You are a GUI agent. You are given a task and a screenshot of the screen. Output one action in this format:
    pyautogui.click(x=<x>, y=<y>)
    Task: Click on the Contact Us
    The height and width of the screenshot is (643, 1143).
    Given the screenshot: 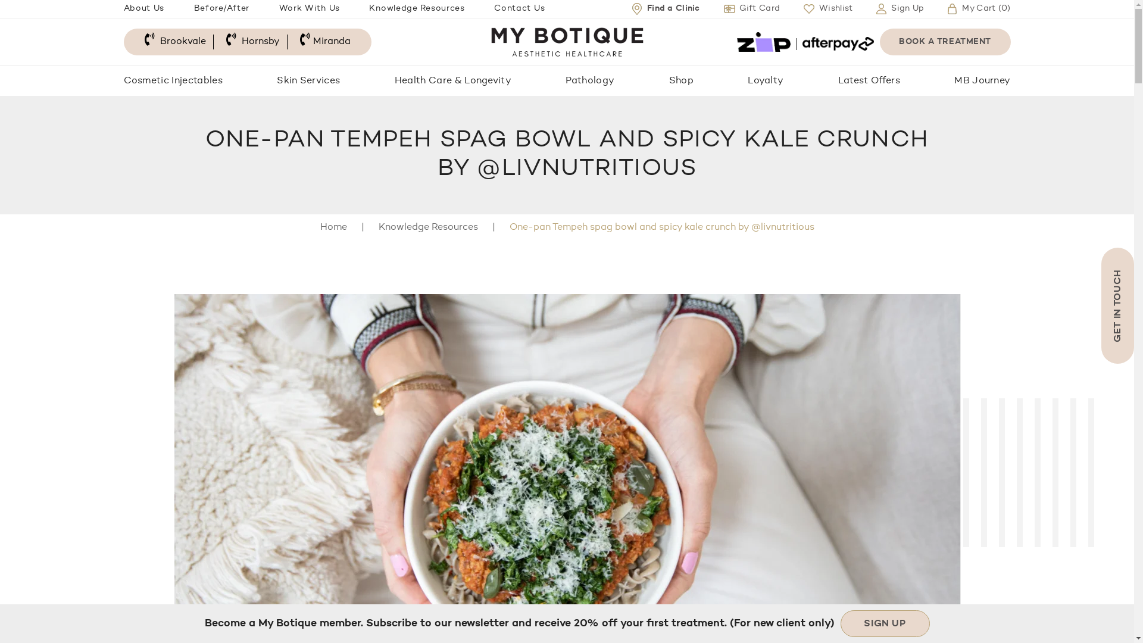 What is the action you would take?
    pyautogui.click(x=519, y=9)
    